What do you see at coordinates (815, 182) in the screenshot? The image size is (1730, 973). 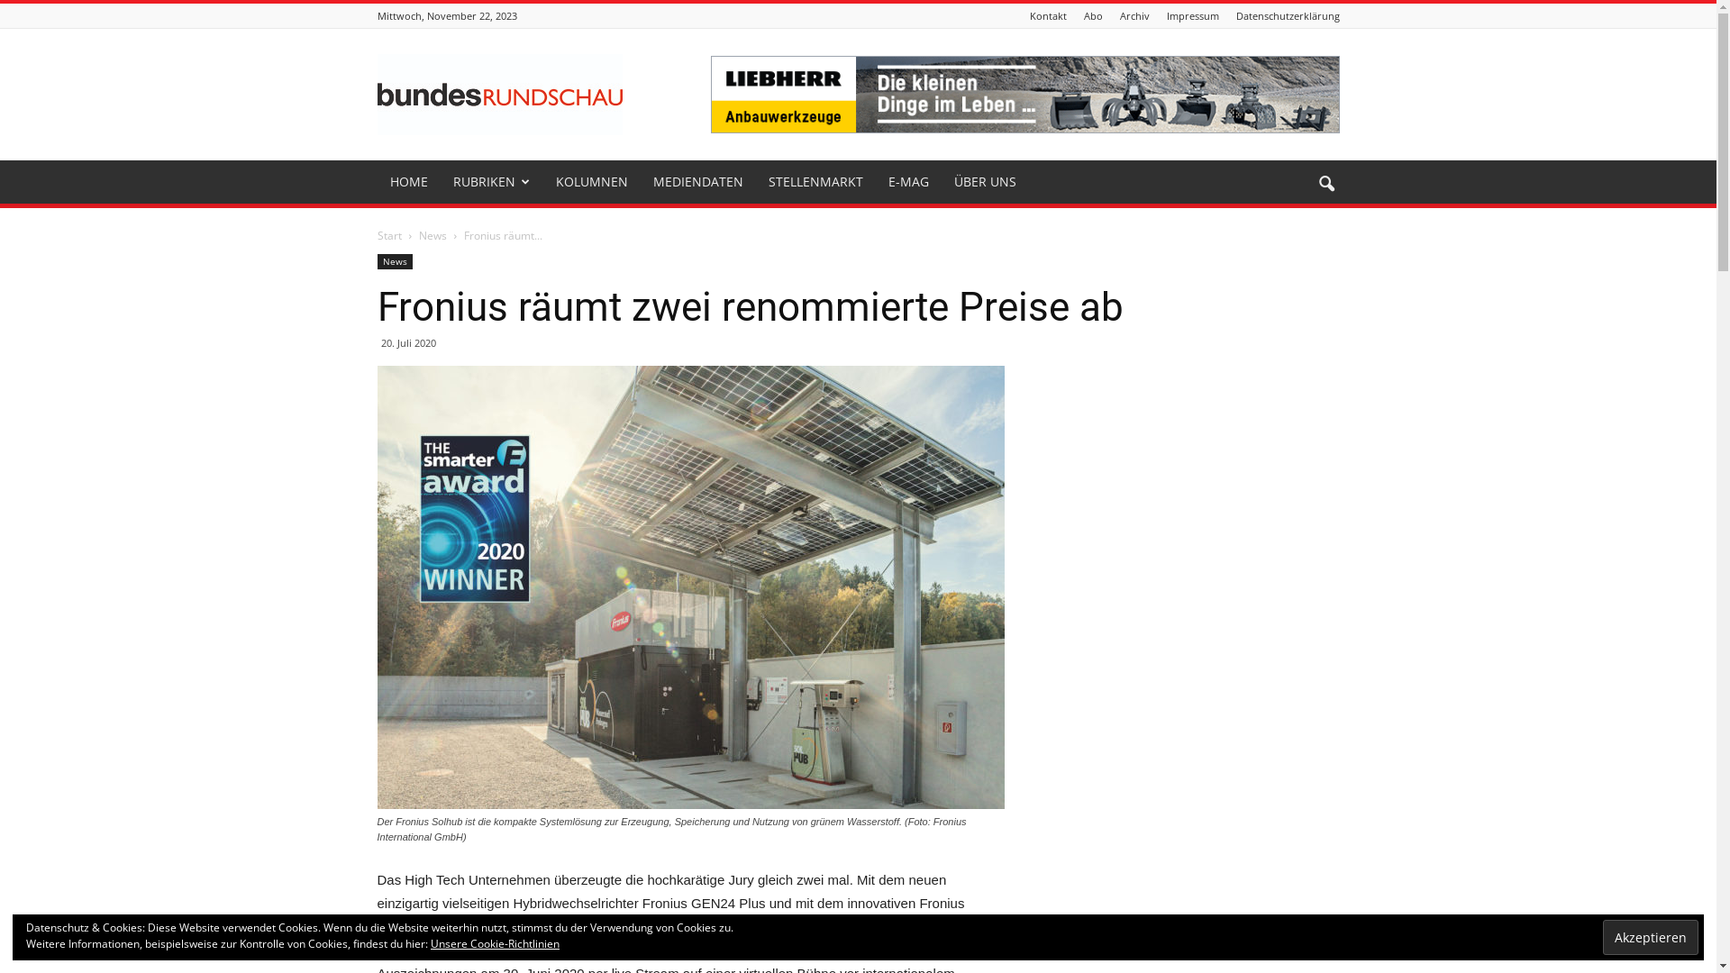 I see `STELLENMARKT` at bounding box center [815, 182].